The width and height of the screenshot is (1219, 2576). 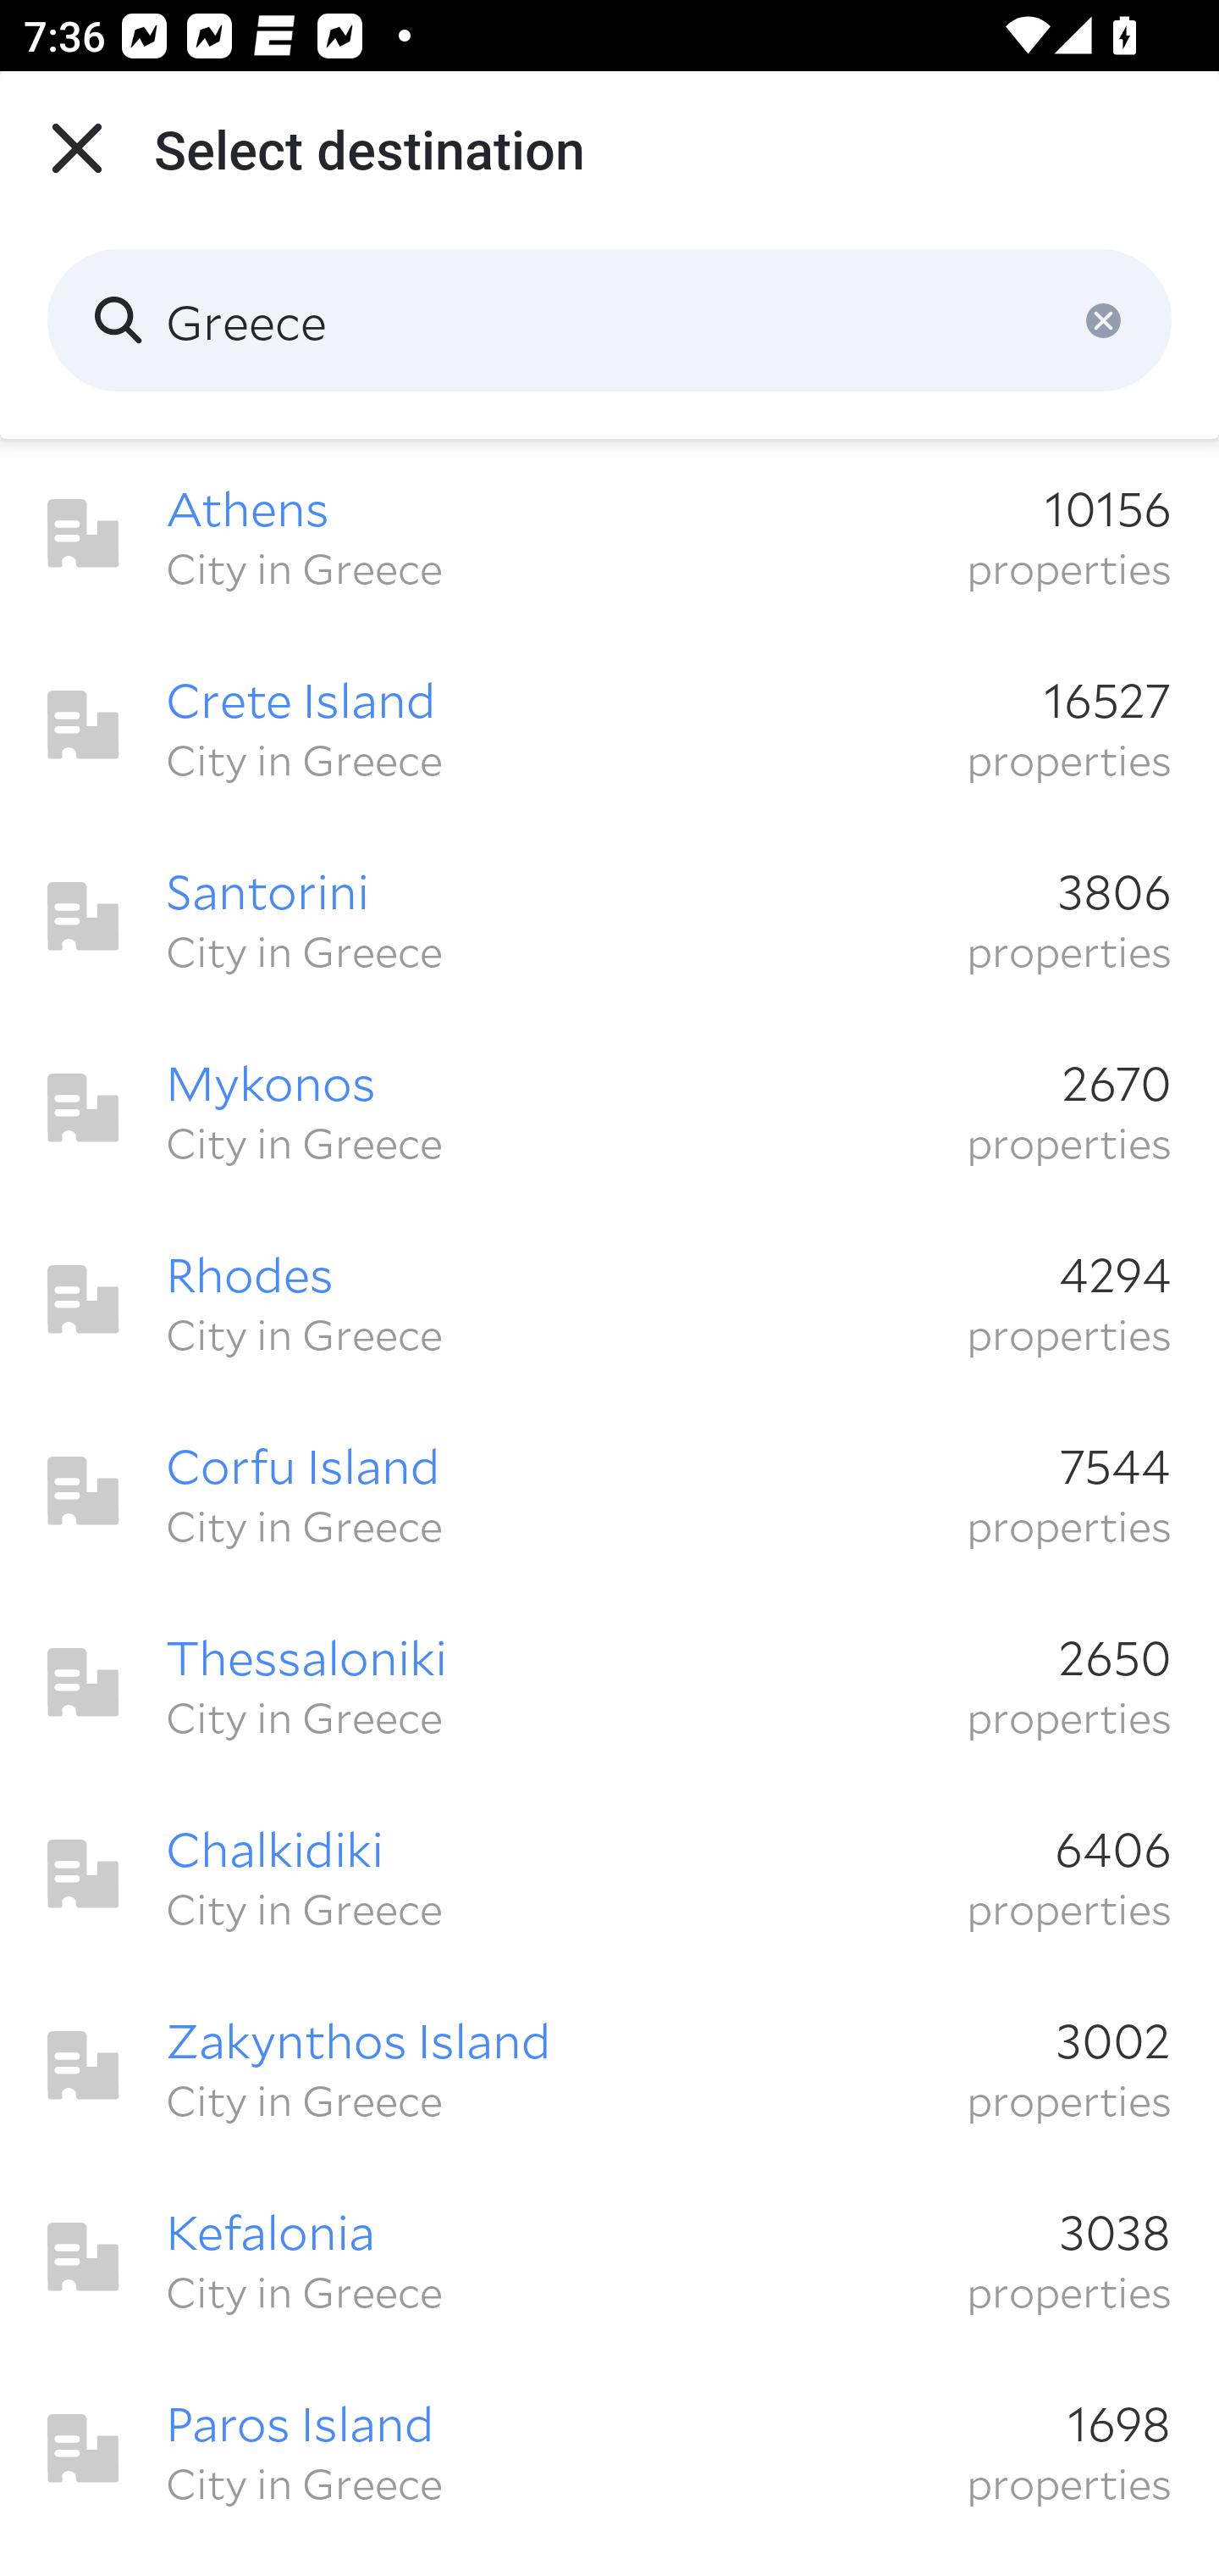 I want to click on Rhodes 4294 City in Greece properties, so click(x=609, y=1300).